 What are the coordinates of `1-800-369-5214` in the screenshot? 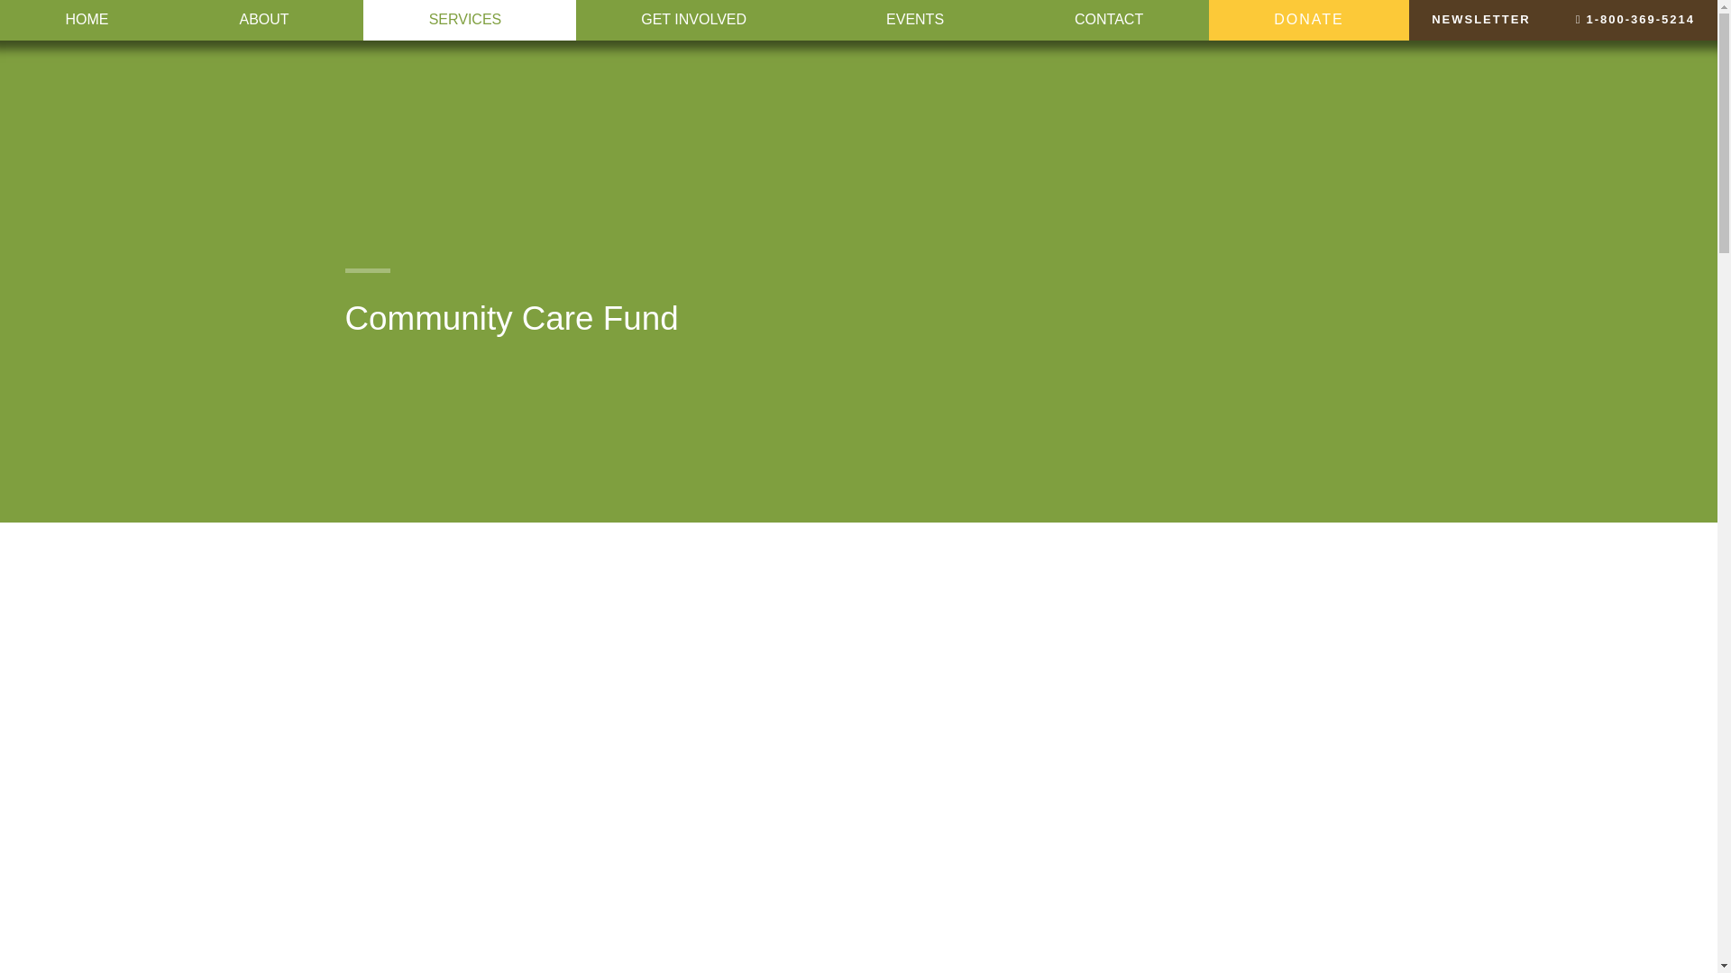 It's located at (1635, 20).